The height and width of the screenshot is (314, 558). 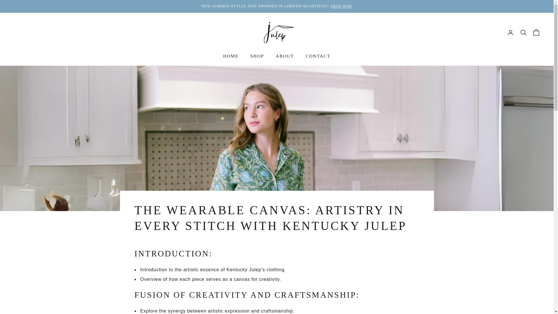 I want to click on CONTACT, so click(x=318, y=56).